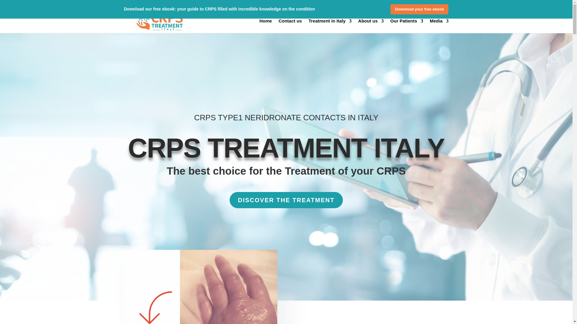 This screenshot has width=577, height=324. Describe the element at coordinates (330, 26) in the screenshot. I see `Treatment in Italy` at that location.